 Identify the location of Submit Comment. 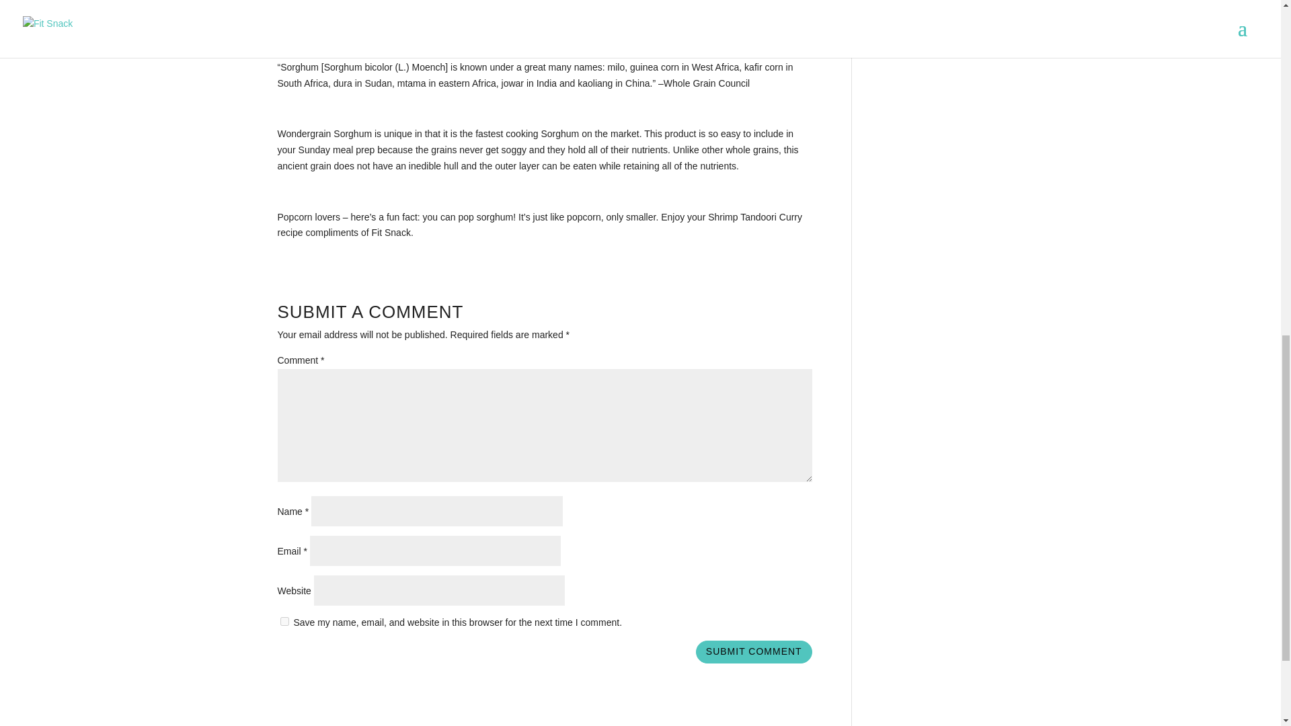
(753, 652).